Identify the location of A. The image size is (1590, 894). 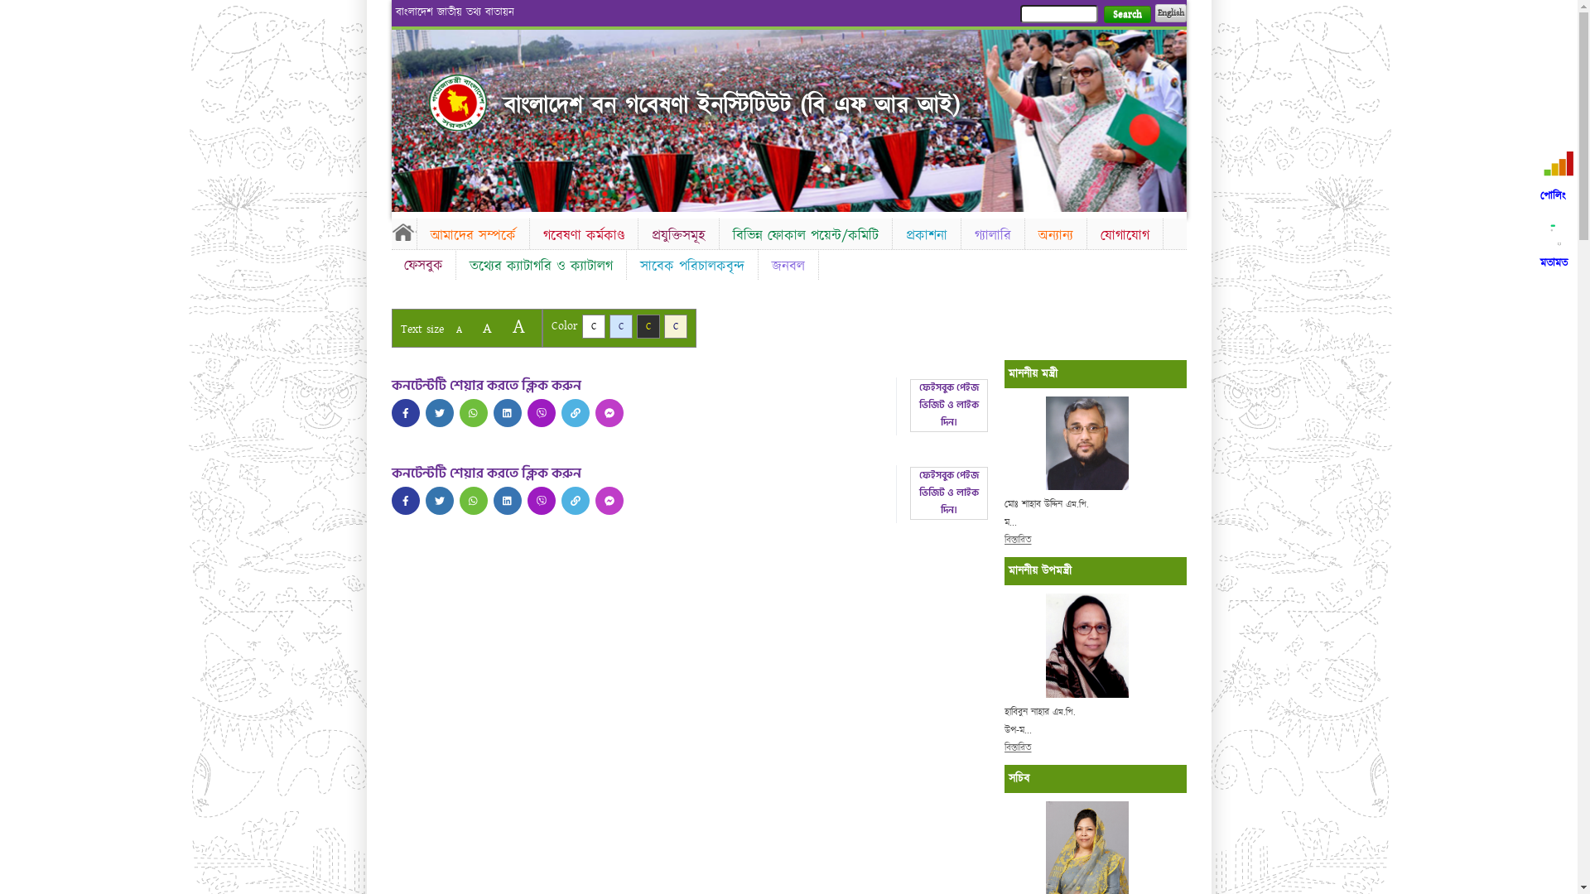
(518, 326).